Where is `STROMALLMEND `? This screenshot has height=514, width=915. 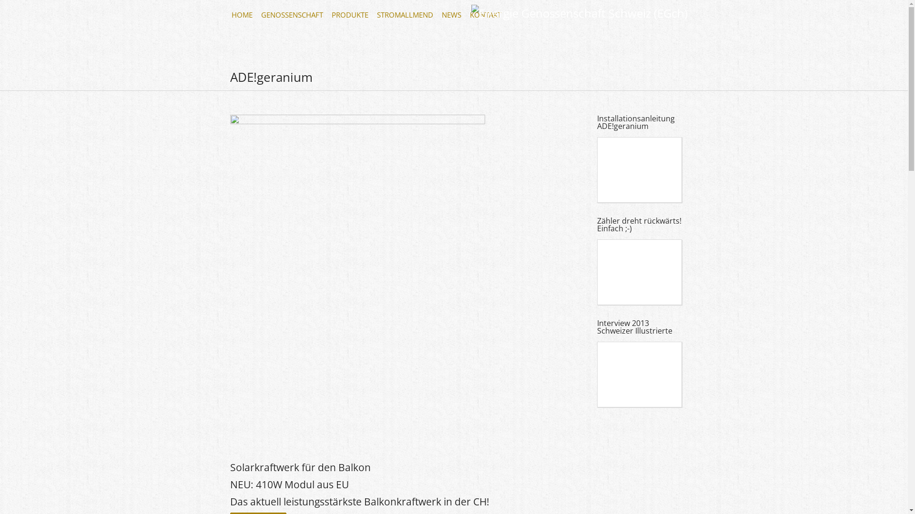 STROMALLMEND  is located at coordinates (406, 12).